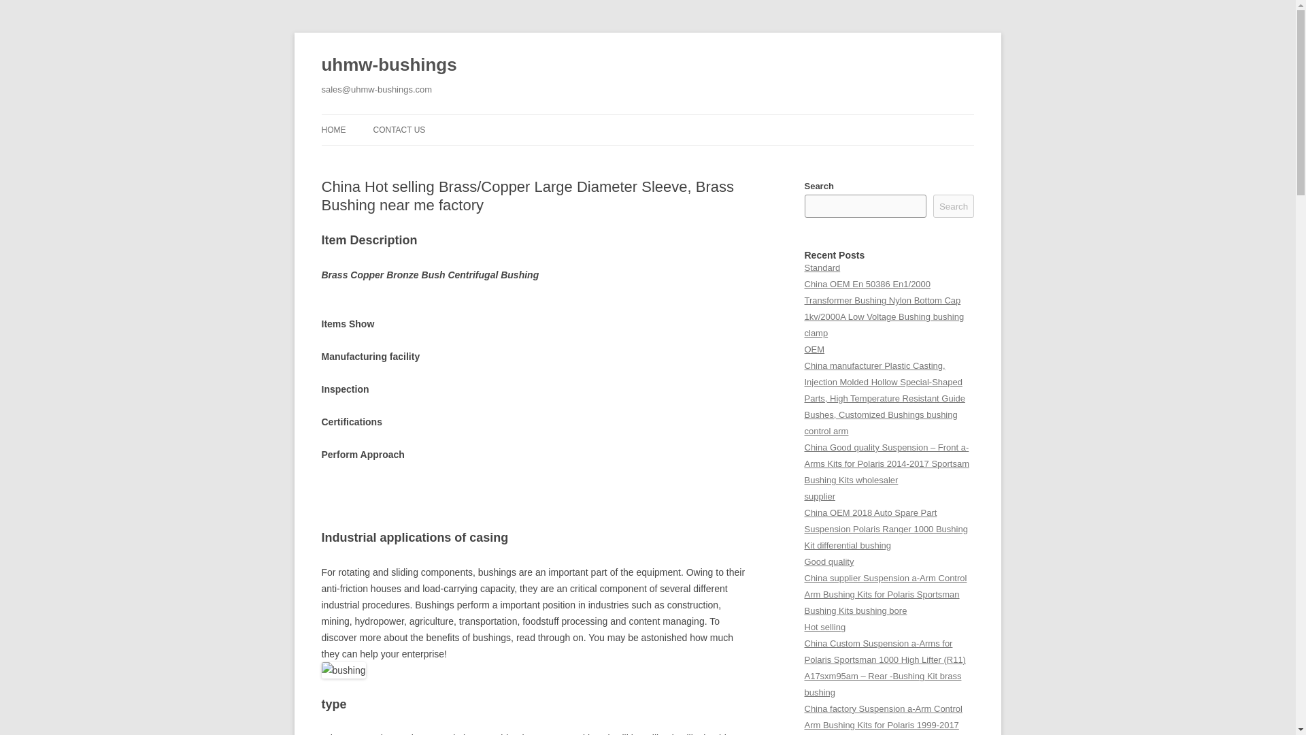 This screenshot has width=1306, height=735. Describe the element at coordinates (399, 129) in the screenshot. I see `CONTACT US` at that location.